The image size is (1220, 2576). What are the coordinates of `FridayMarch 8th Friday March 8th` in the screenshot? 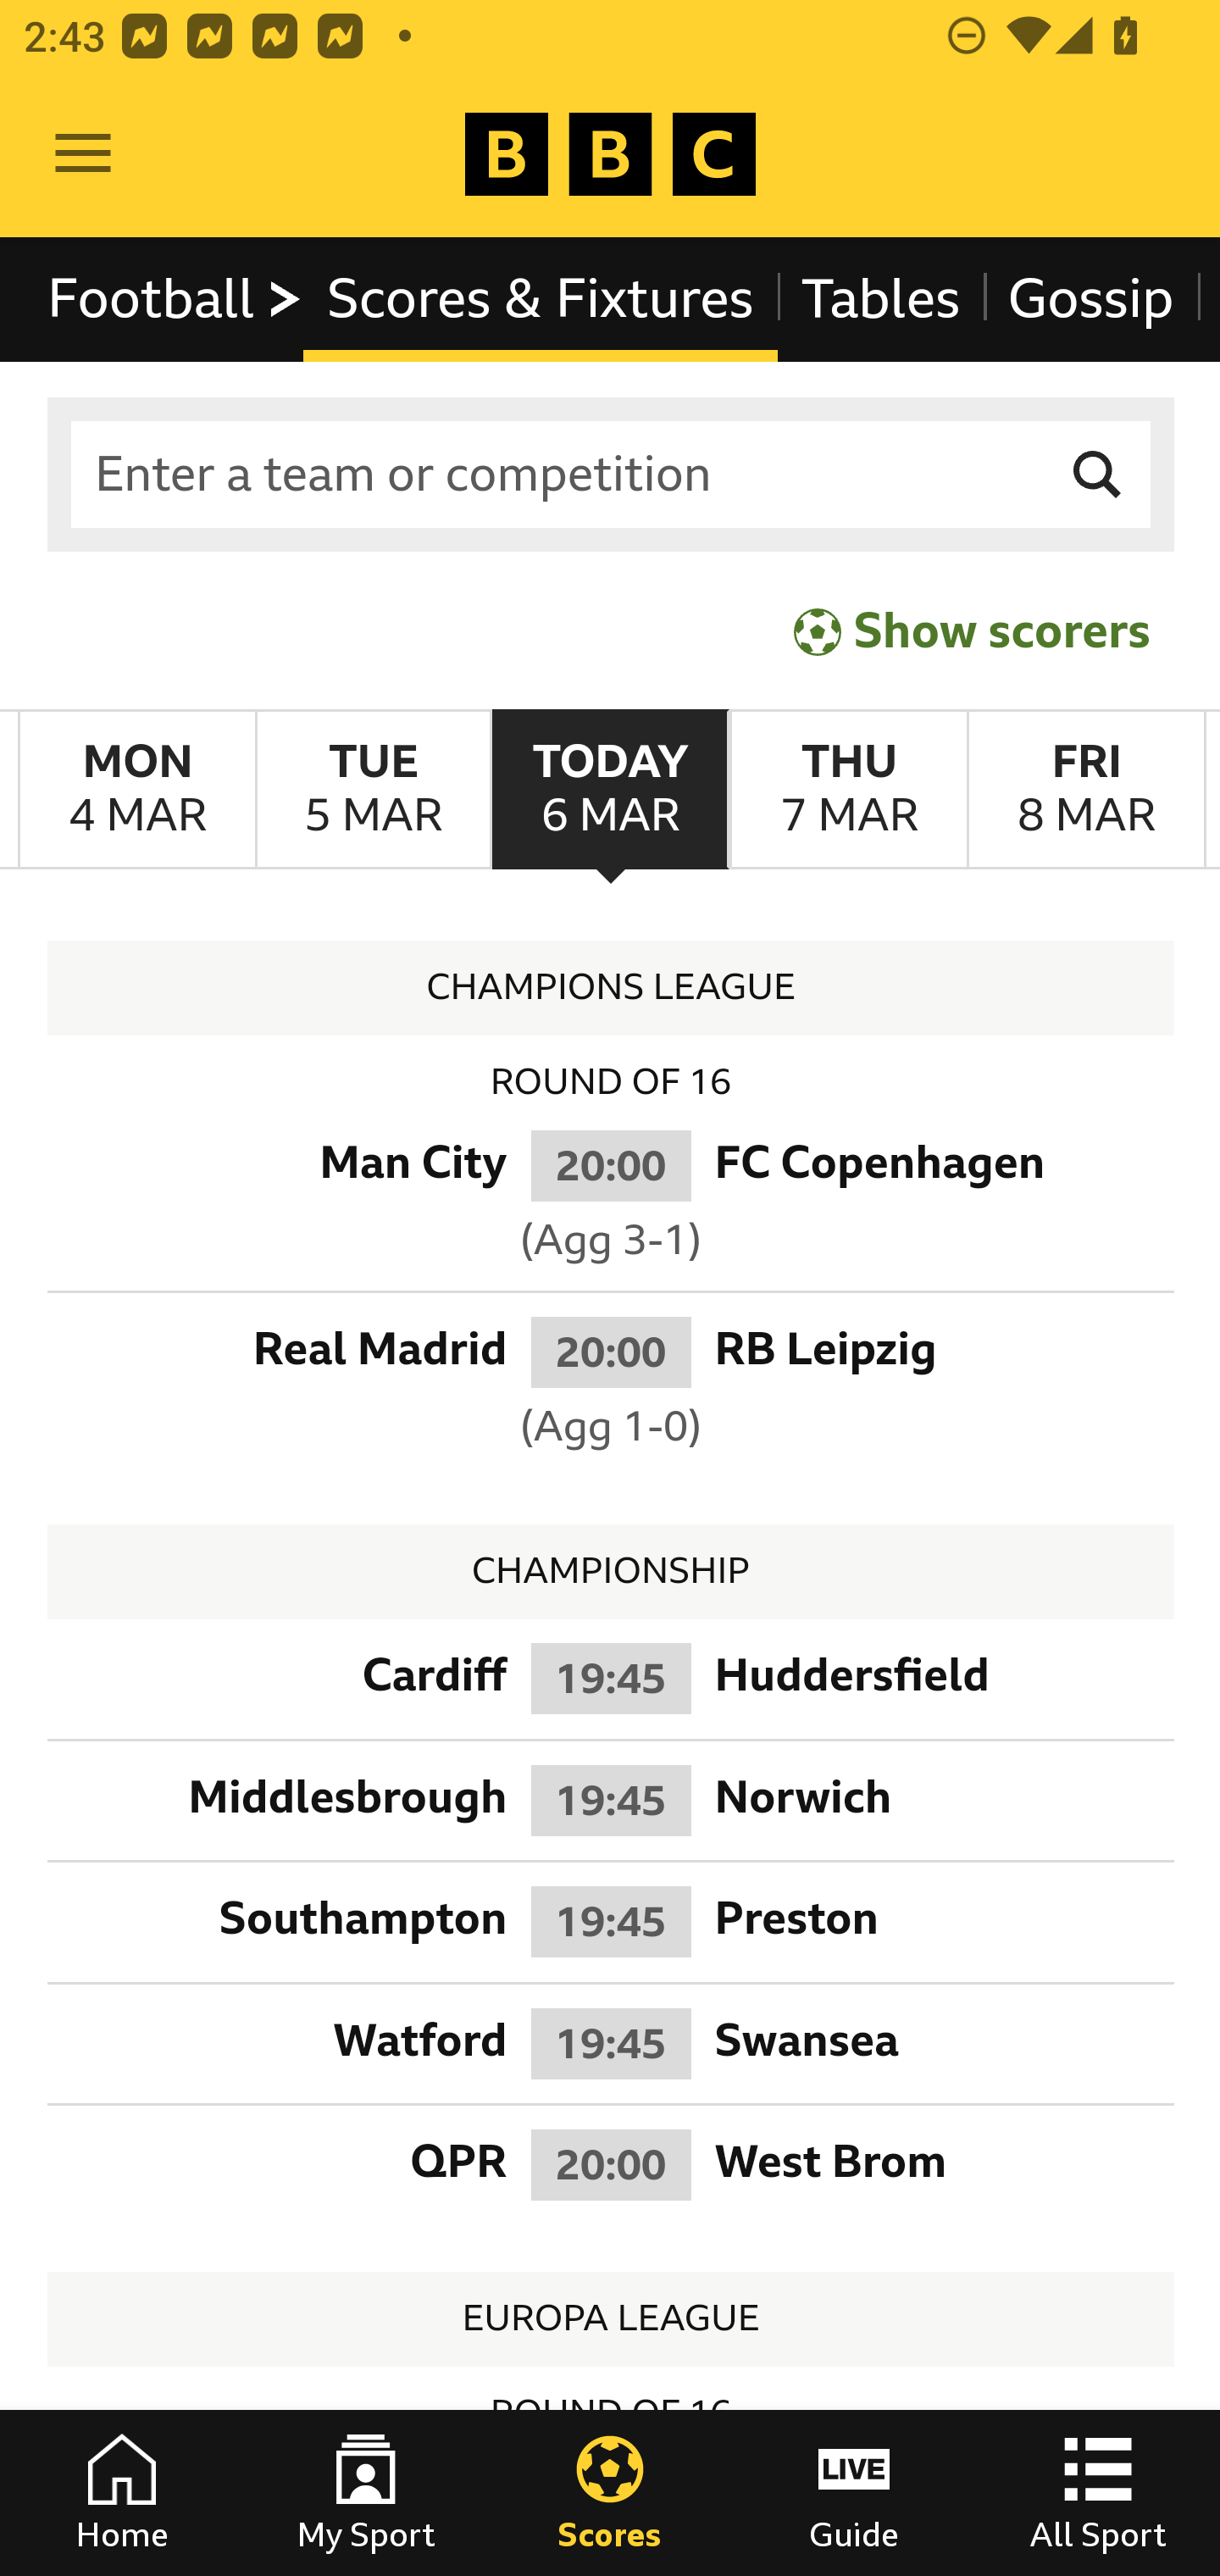 It's located at (1086, 790).